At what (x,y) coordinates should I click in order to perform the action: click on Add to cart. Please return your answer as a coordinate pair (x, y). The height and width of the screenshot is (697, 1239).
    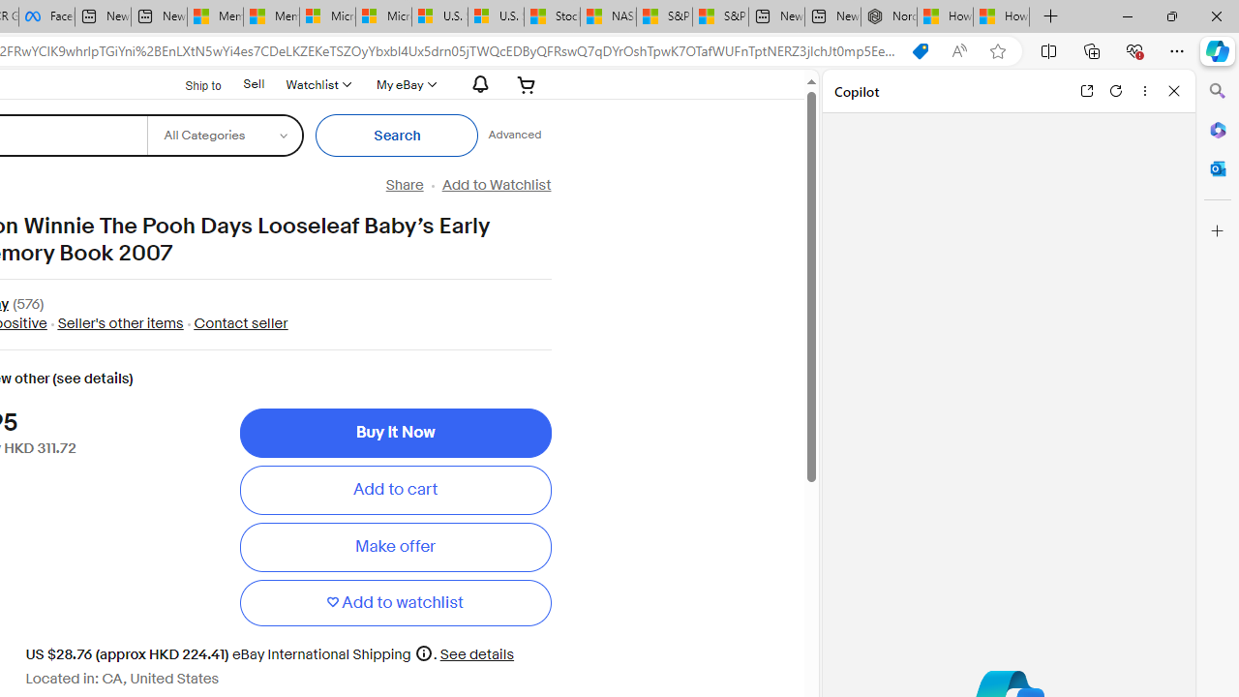
    Looking at the image, I should click on (395, 490).